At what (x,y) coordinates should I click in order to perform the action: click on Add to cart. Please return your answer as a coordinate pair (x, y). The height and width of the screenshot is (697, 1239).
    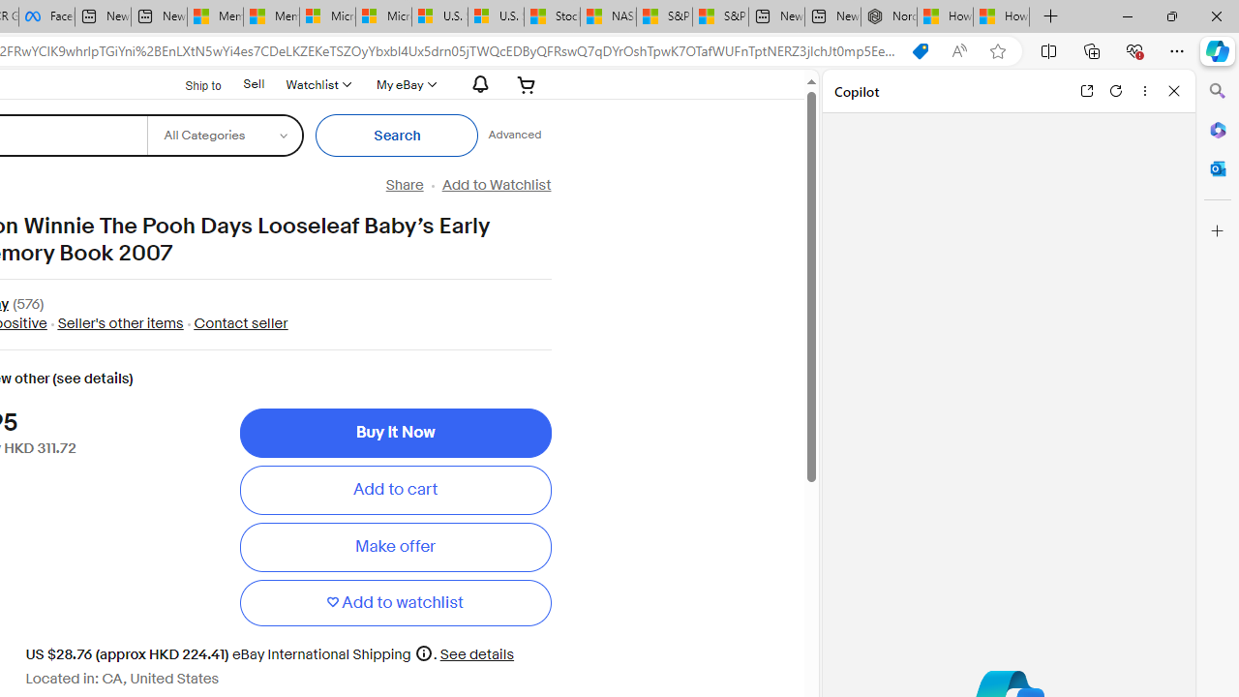
    Looking at the image, I should click on (395, 490).